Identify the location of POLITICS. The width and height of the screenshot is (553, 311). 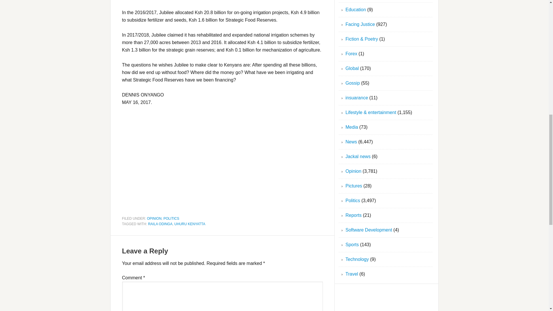
(171, 218).